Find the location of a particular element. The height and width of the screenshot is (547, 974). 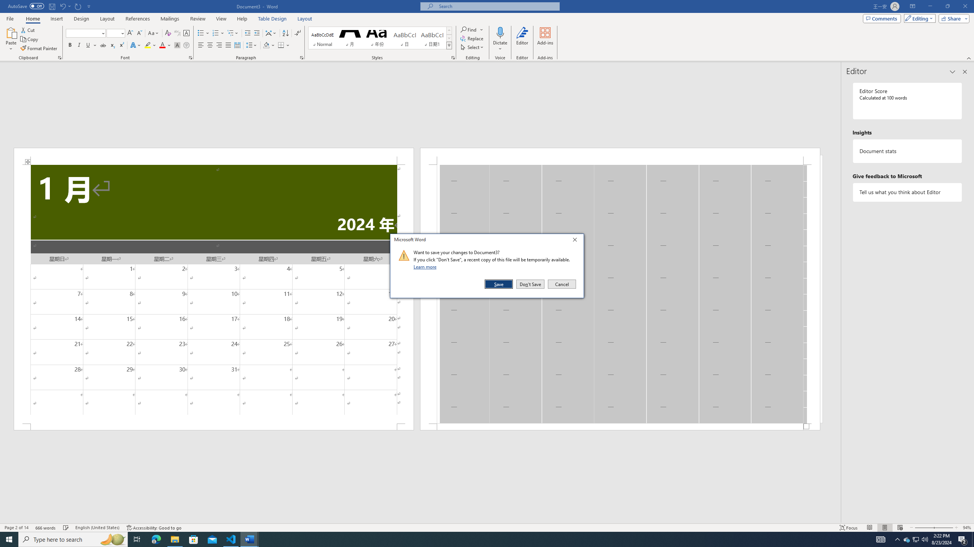

Font is located at coordinates (86, 33).